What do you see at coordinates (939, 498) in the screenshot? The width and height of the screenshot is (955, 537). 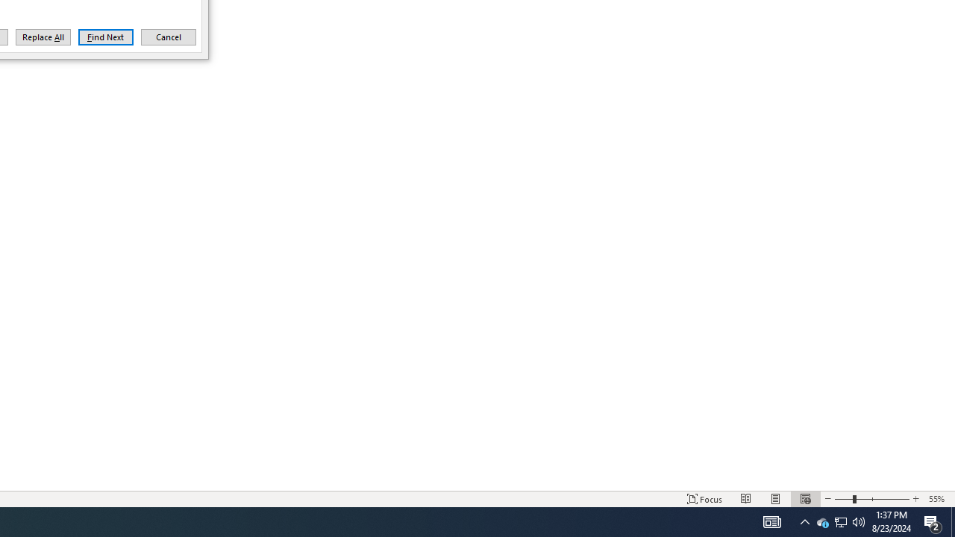 I see `Zoom 55%` at bounding box center [939, 498].